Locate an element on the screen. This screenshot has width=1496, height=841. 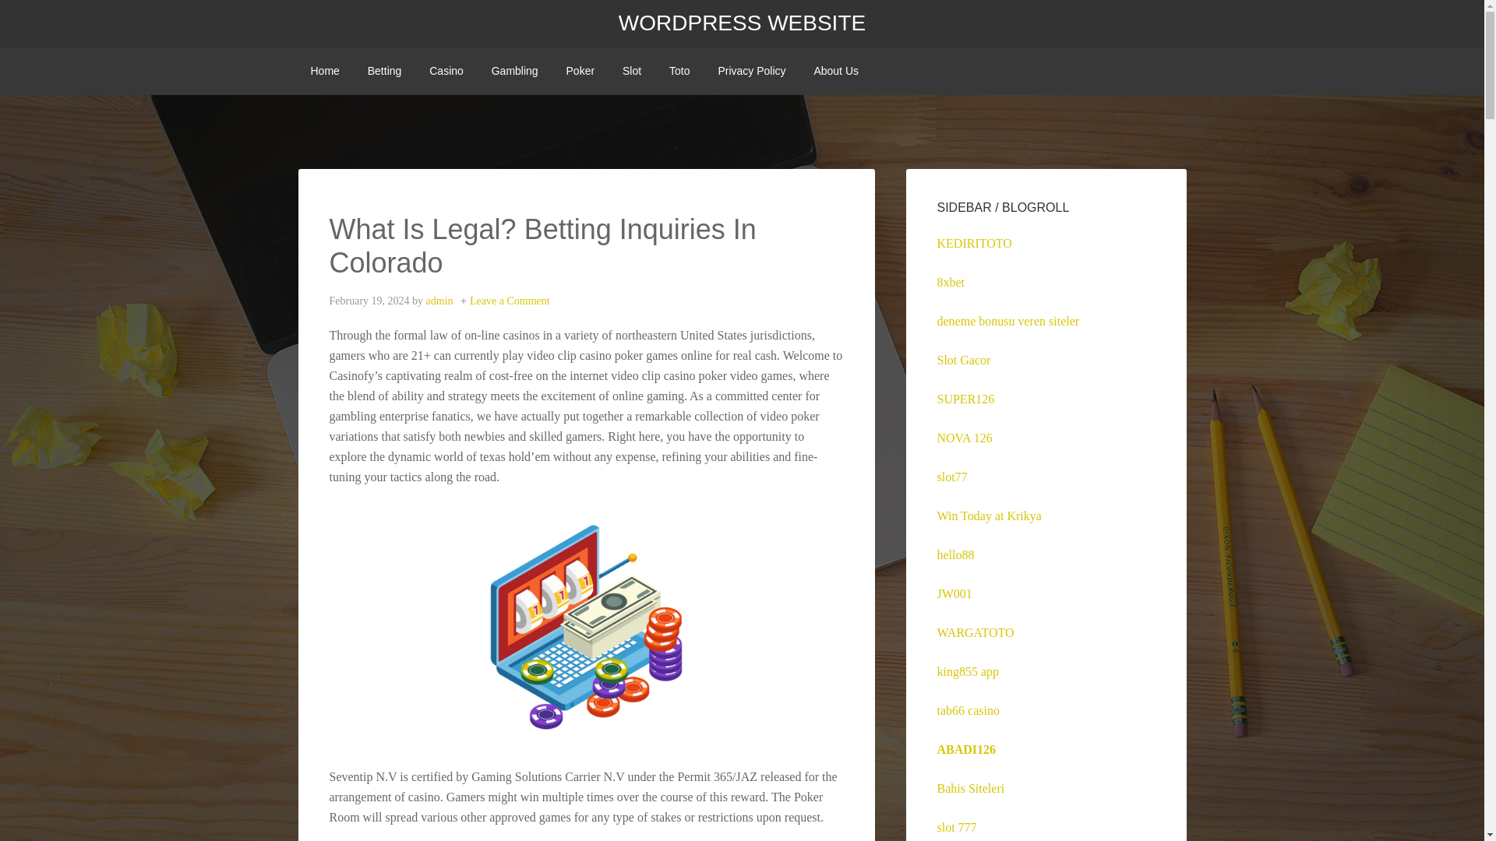
hello88 is located at coordinates (954, 554).